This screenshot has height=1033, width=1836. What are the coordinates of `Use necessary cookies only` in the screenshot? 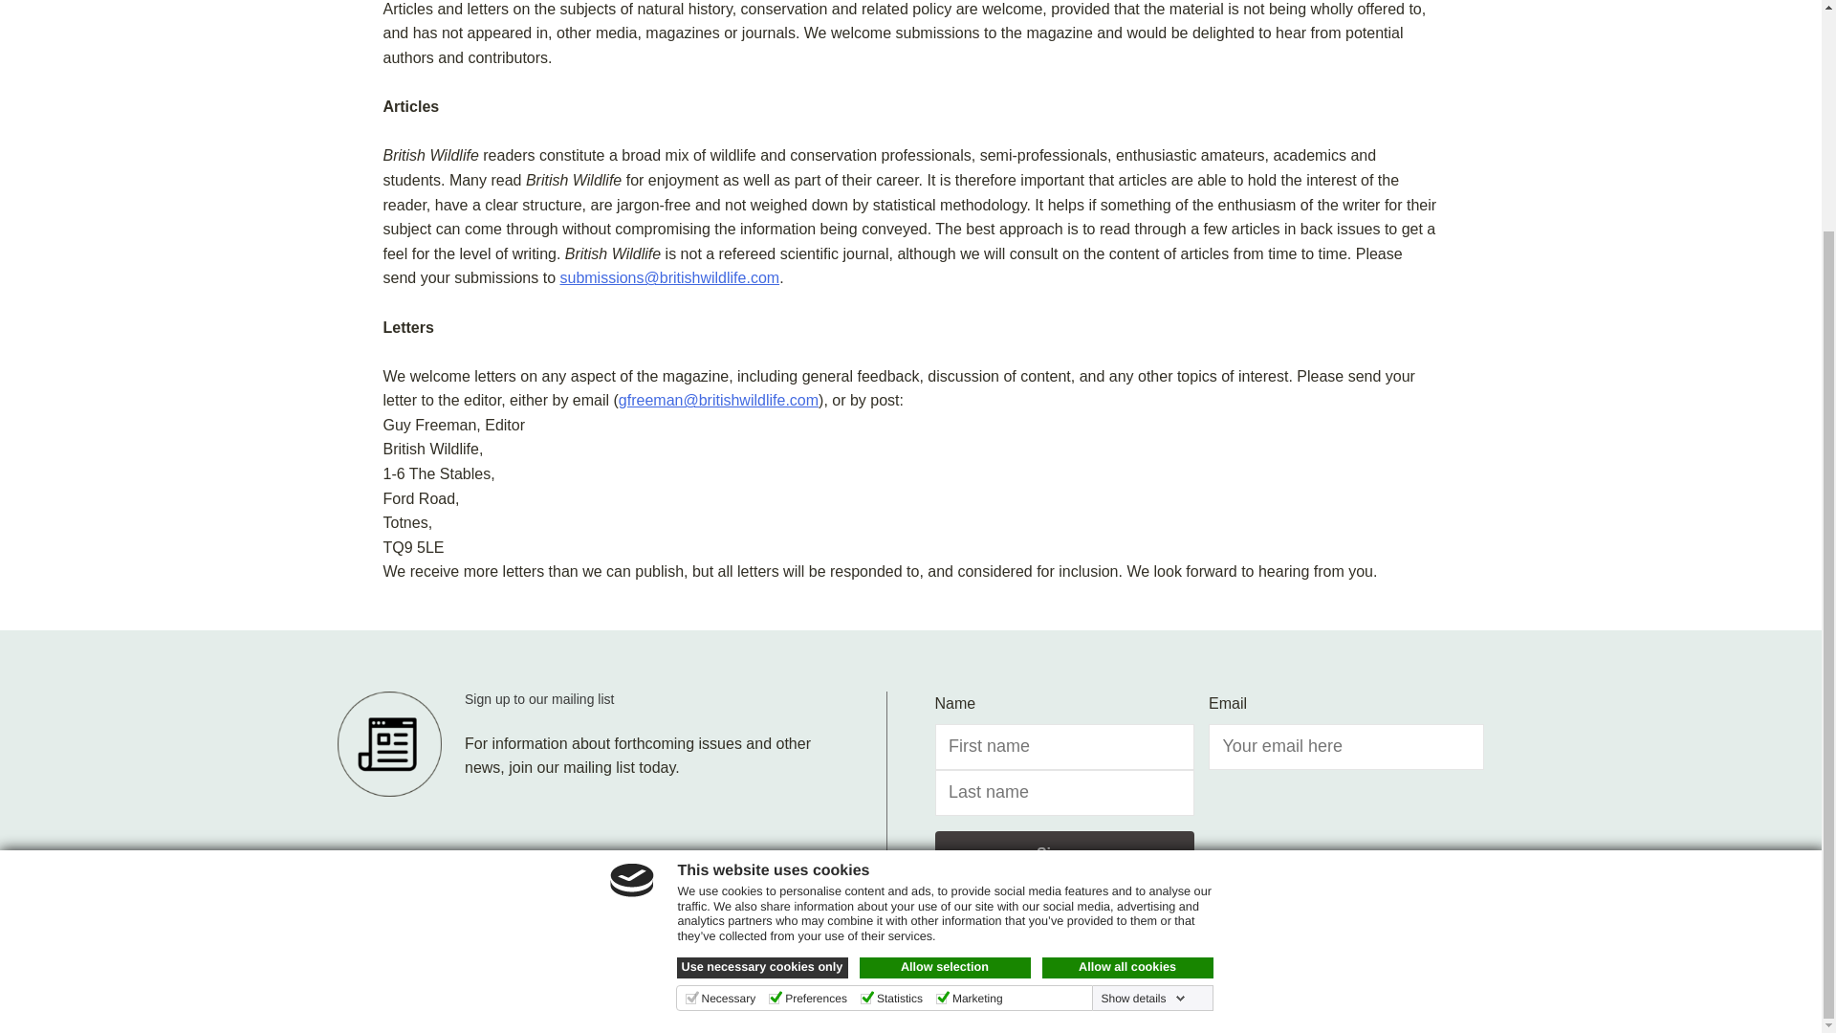 It's located at (763, 683).